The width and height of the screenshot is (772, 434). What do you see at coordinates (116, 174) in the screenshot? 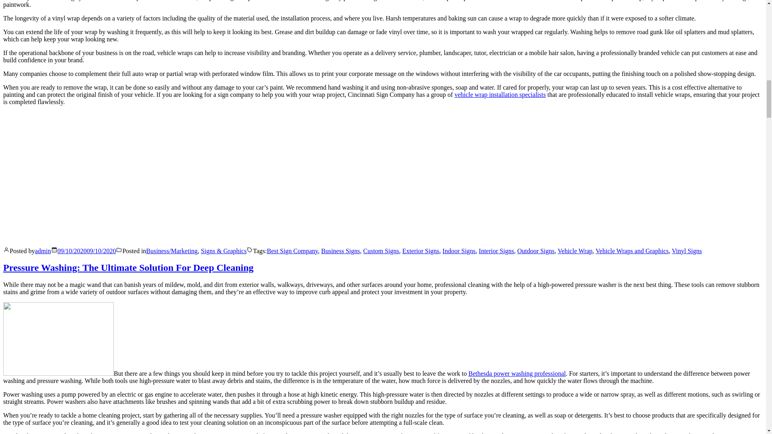
I see `YouTube video player` at bounding box center [116, 174].